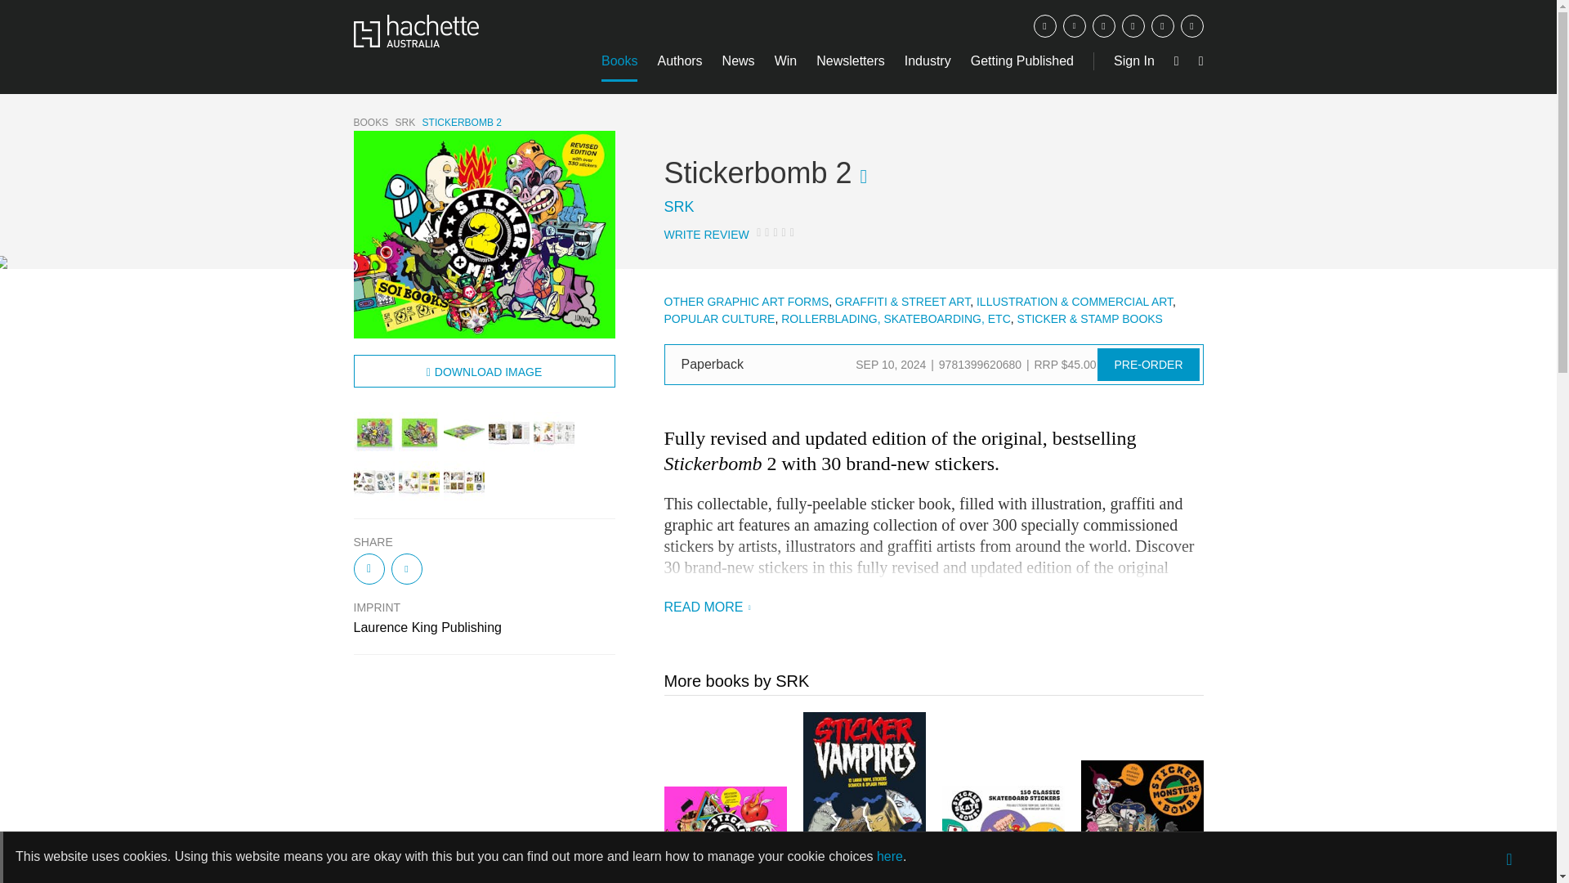 This screenshot has width=1569, height=883. I want to click on Facebook, so click(1044, 26).